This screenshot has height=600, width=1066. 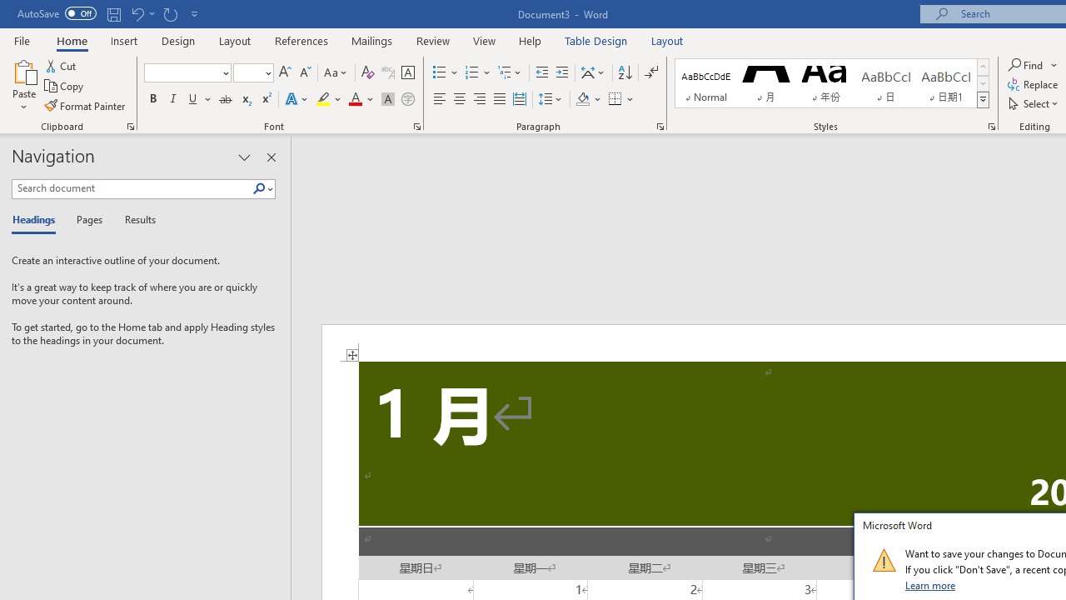 What do you see at coordinates (285, 73) in the screenshot?
I see `Grow Font` at bounding box center [285, 73].